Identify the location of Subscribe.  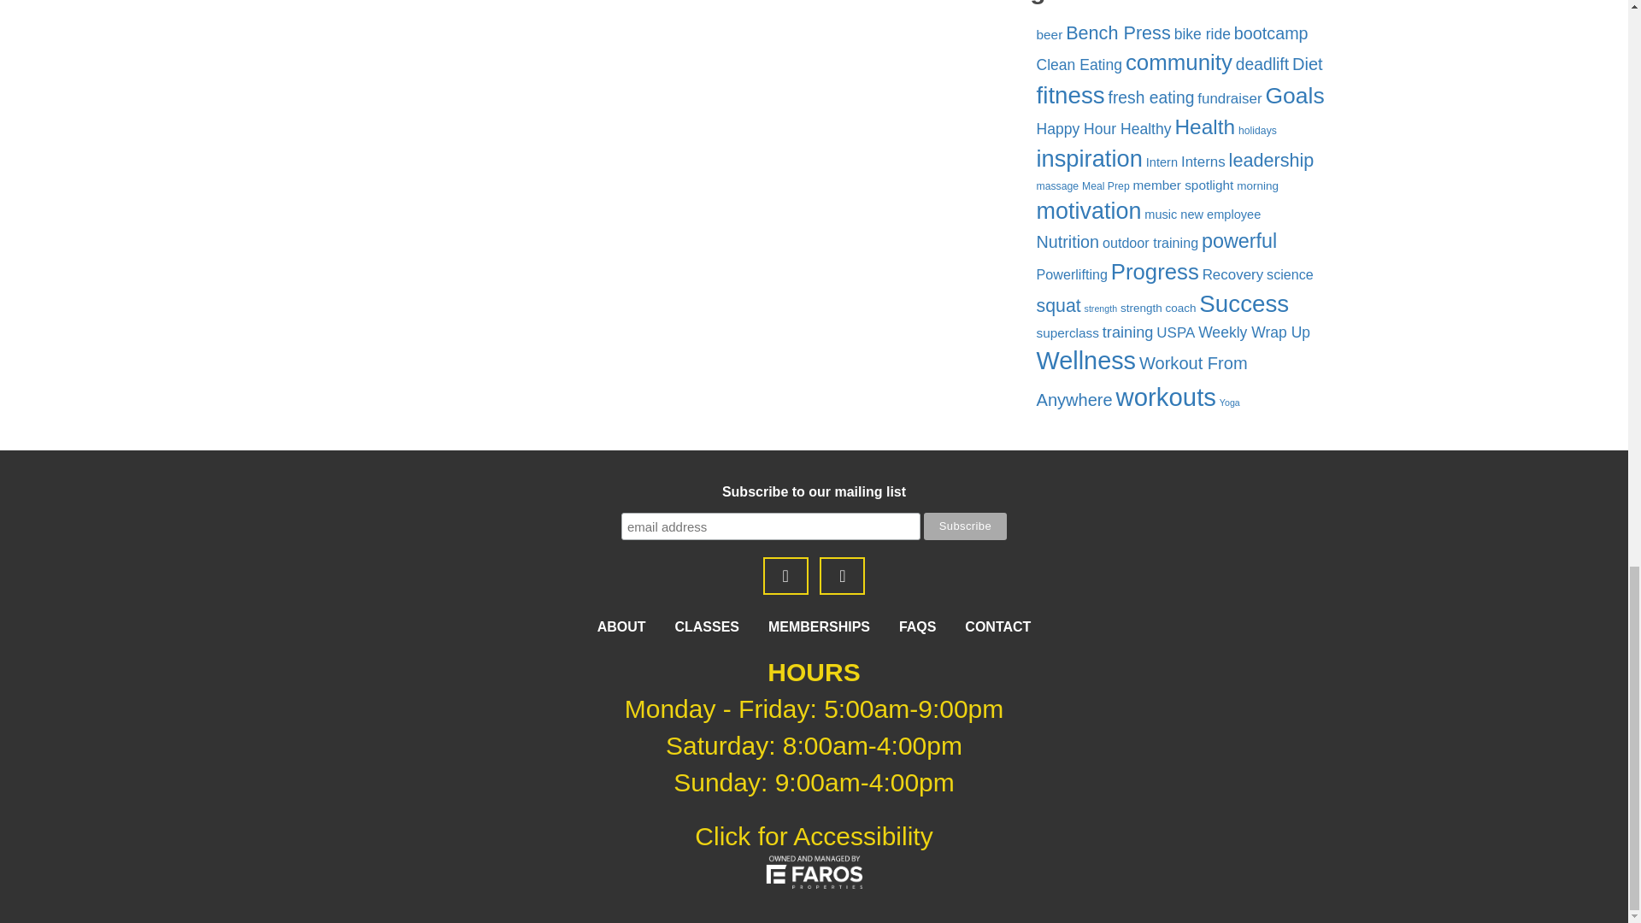
(965, 526).